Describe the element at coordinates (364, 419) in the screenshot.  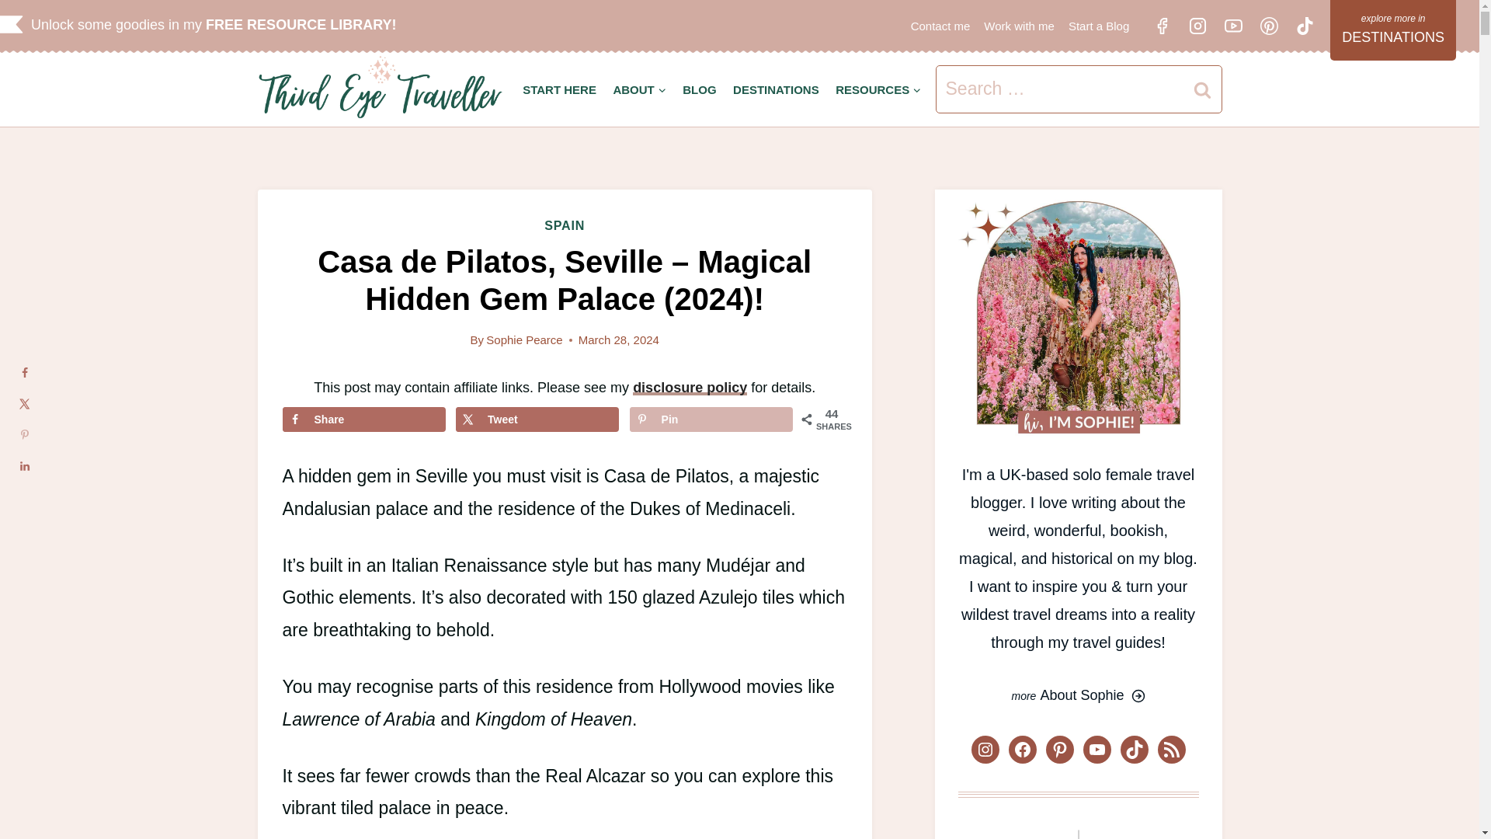
I see `Share on Facebook` at that location.